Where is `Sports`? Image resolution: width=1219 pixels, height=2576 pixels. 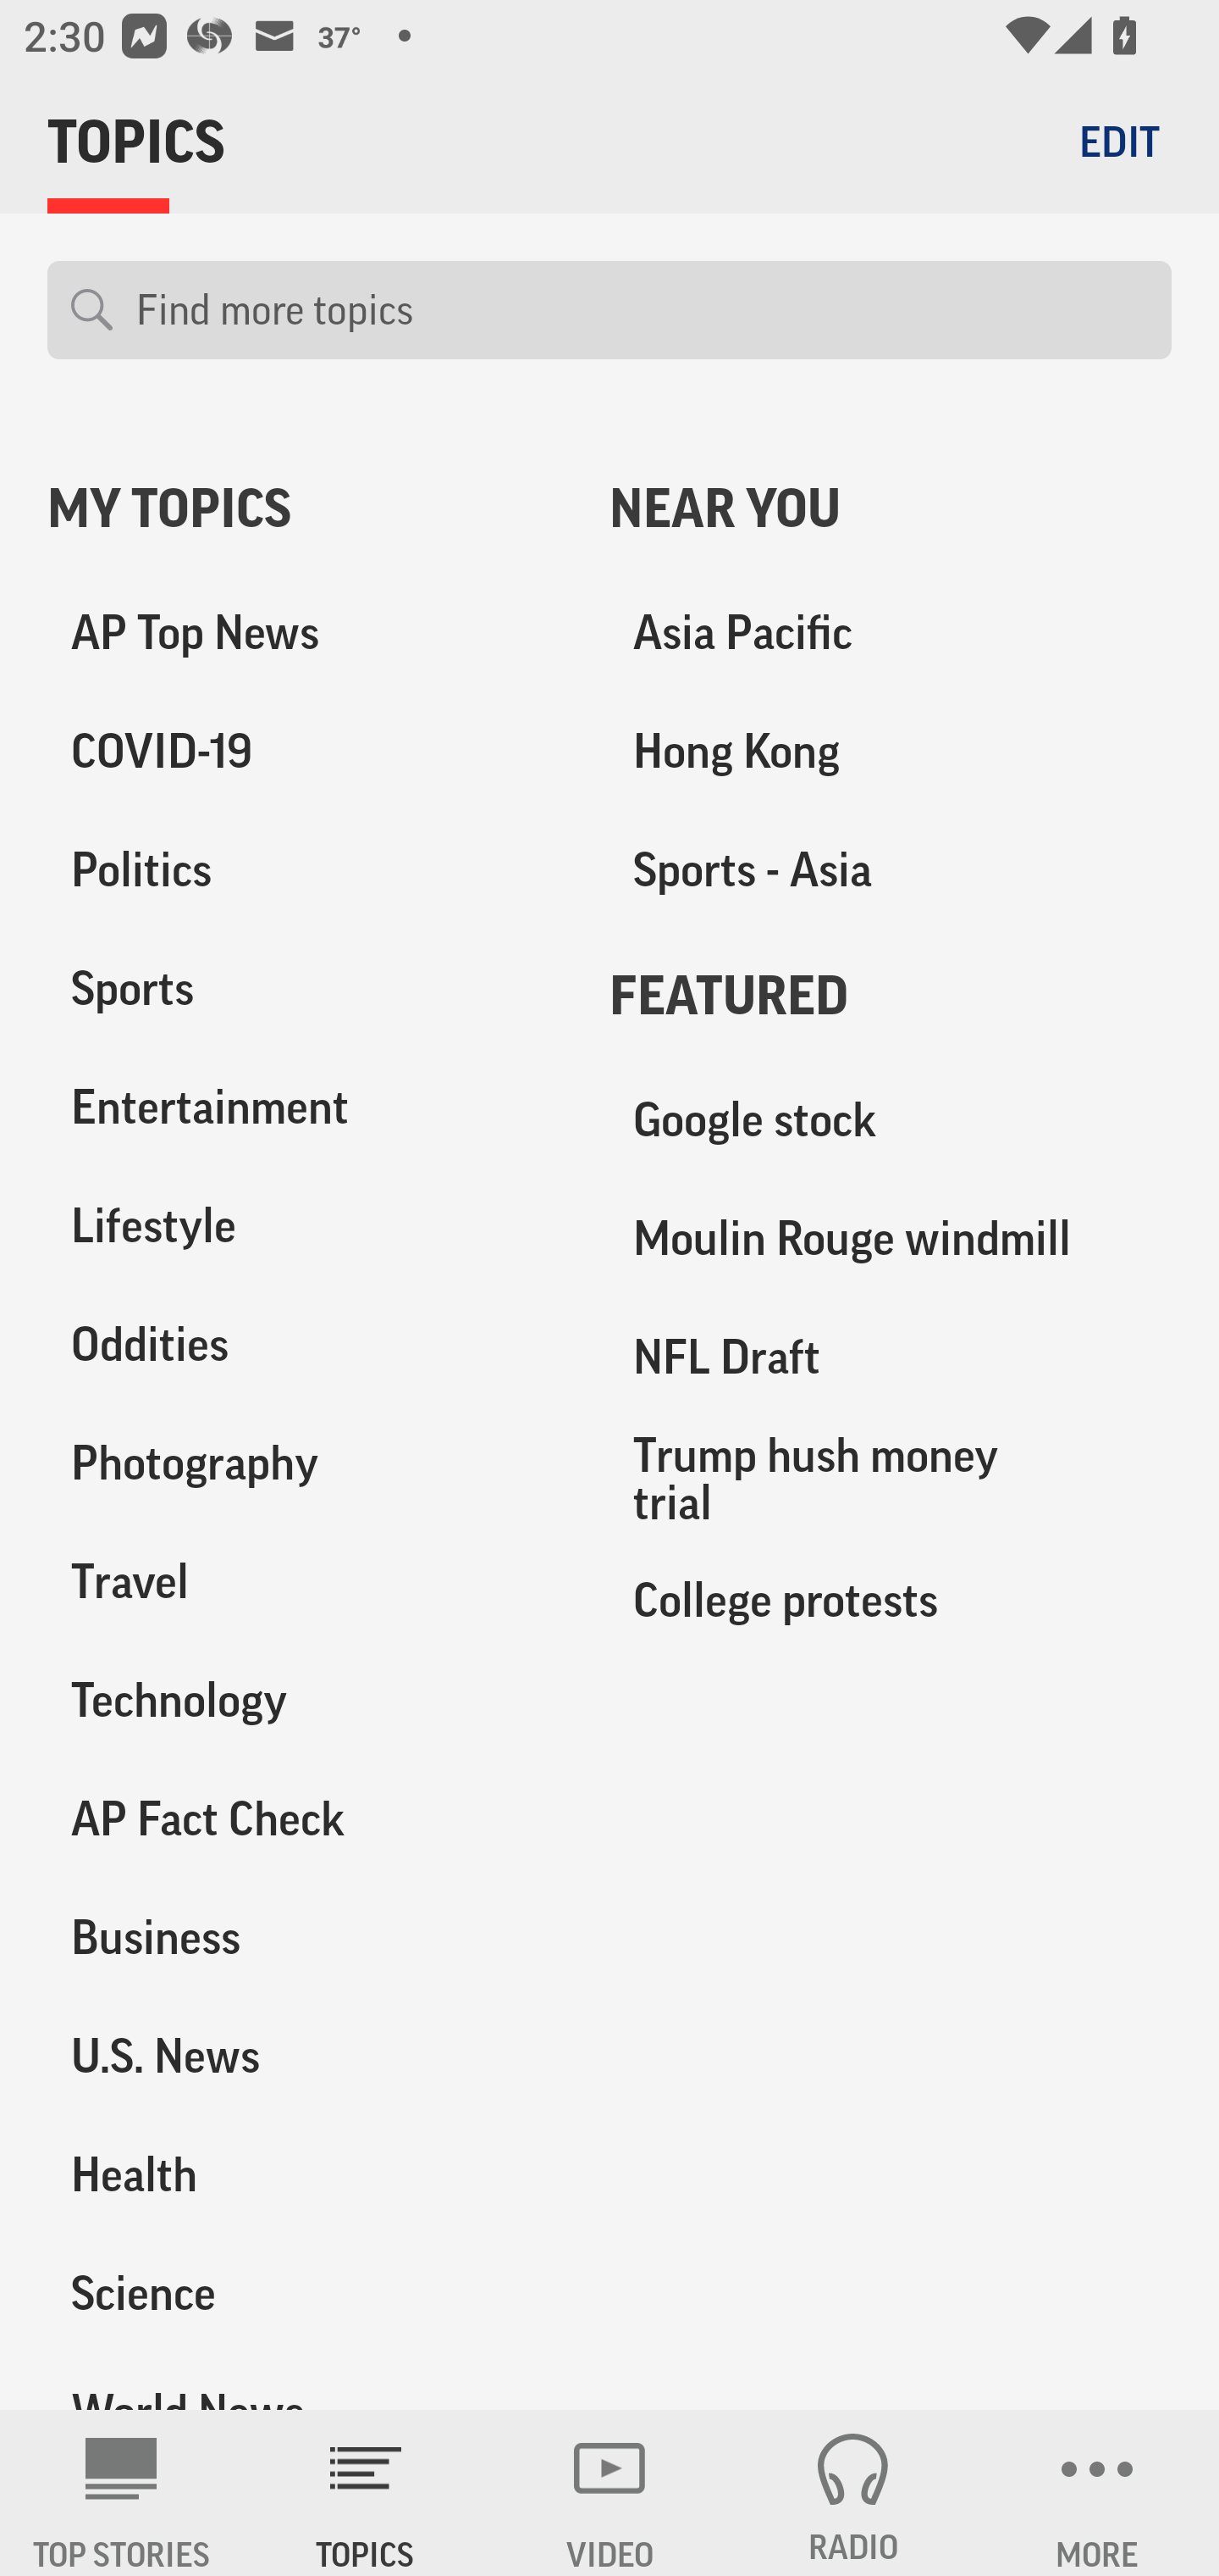 Sports is located at coordinates (305, 989).